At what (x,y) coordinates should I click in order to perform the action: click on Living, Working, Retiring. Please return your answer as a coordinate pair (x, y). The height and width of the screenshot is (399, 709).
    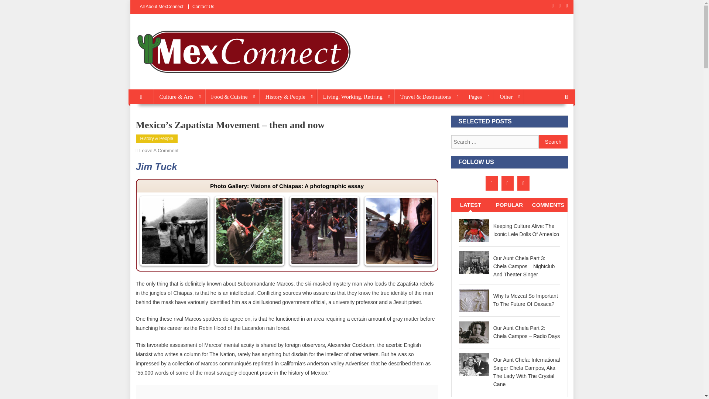
    Looking at the image, I should click on (355, 96).